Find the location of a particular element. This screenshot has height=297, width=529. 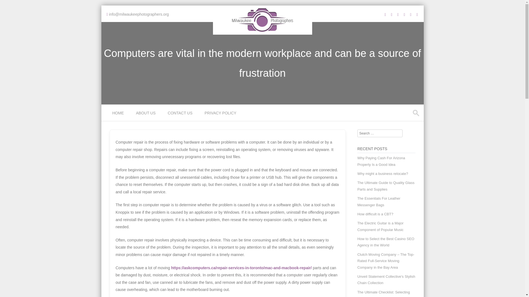

ABOUT US is located at coordinates (147, 113).